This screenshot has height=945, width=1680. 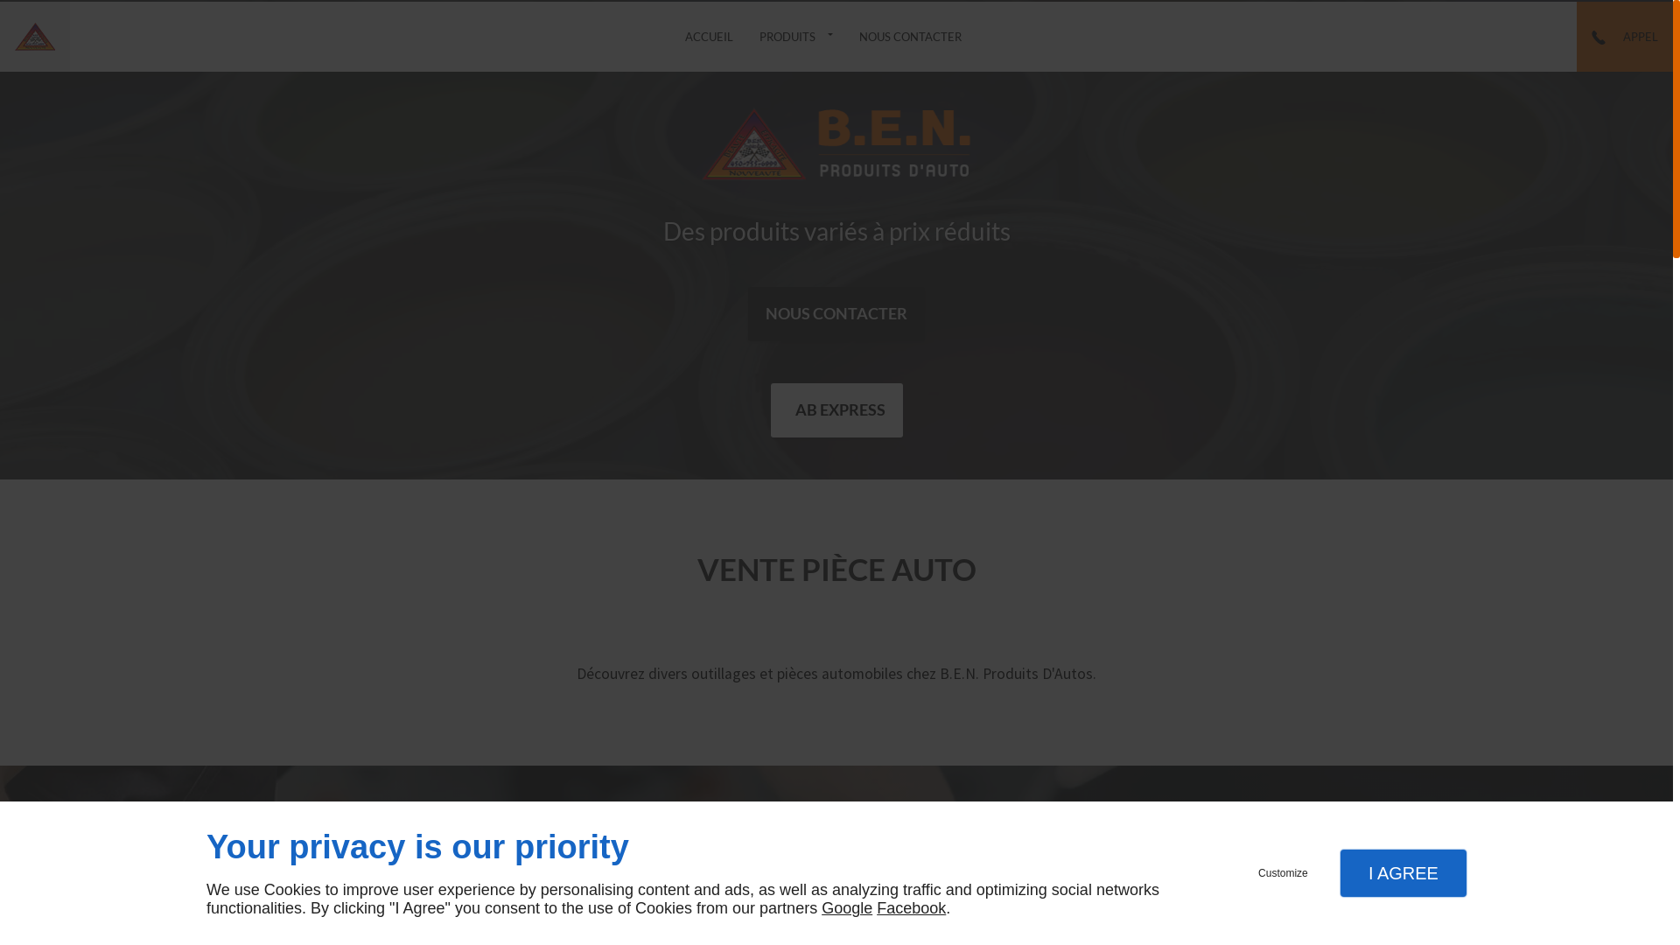 I want to click on AB EXPRESS, so click(x=836, y=410).